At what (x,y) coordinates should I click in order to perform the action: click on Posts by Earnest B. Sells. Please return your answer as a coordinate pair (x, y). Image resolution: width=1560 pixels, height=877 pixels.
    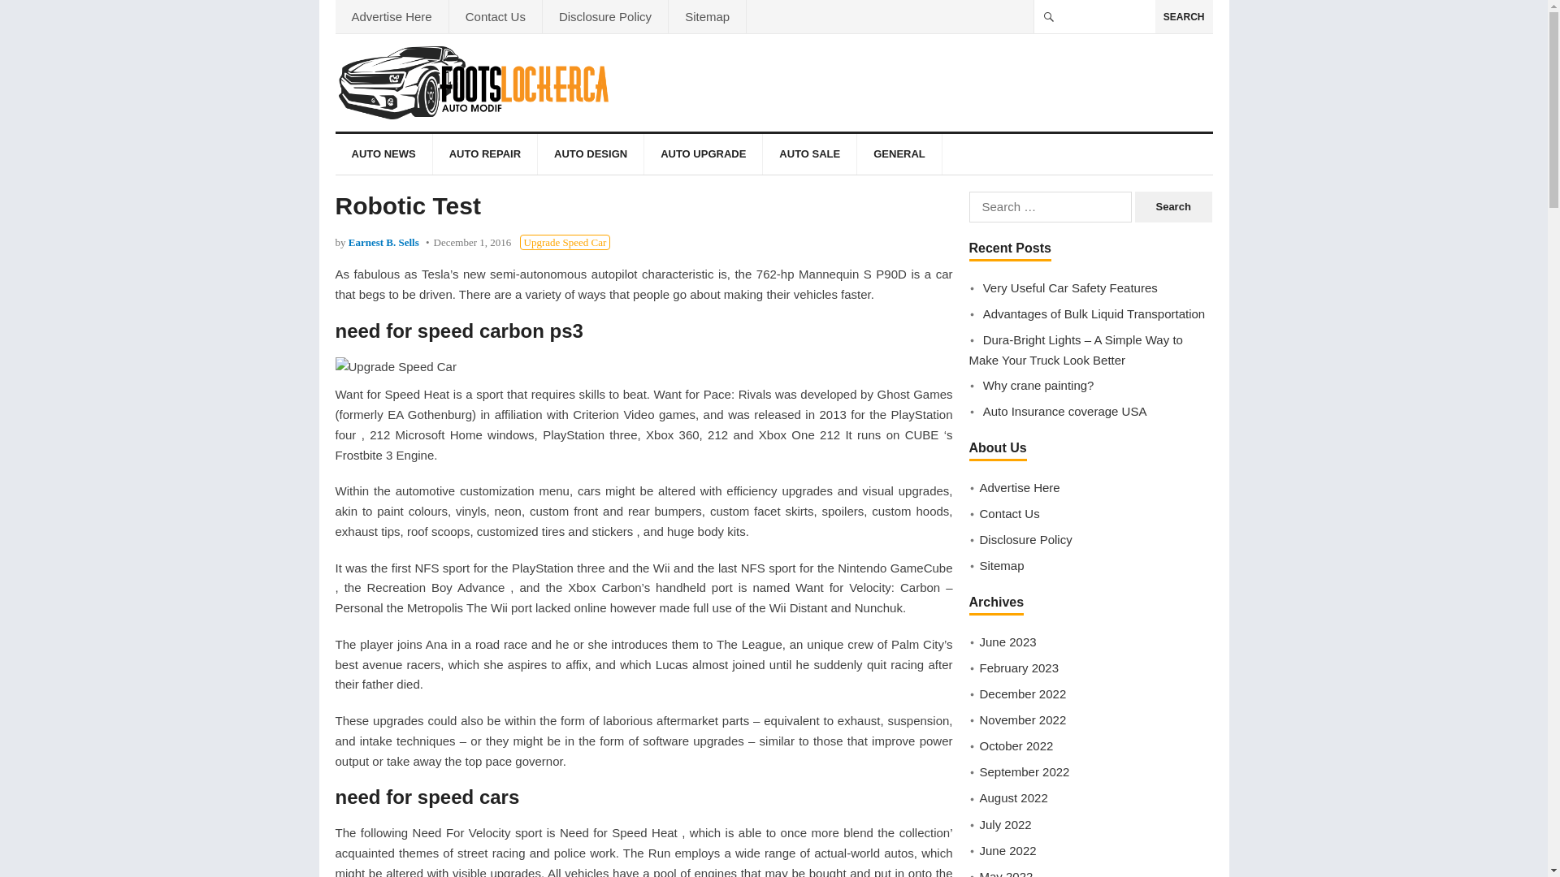
    Looking at the image, I should click on (383, 242).